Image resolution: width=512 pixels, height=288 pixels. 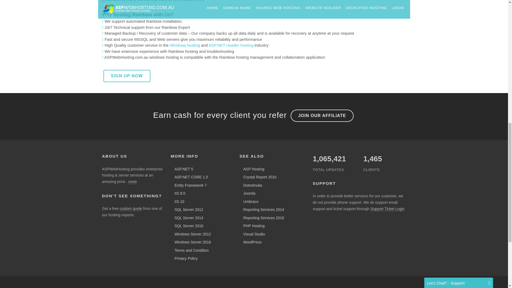 What do you see at coordinates (189, 185) in the screenshot?
I see `Entity Framework 7` at bounding box center [189, 185].